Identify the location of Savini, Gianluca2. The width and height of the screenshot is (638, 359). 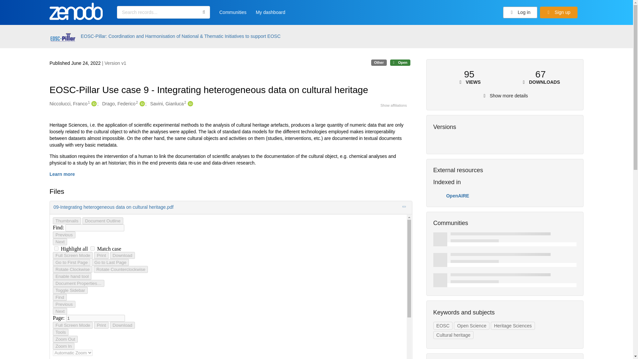
(168, 104).